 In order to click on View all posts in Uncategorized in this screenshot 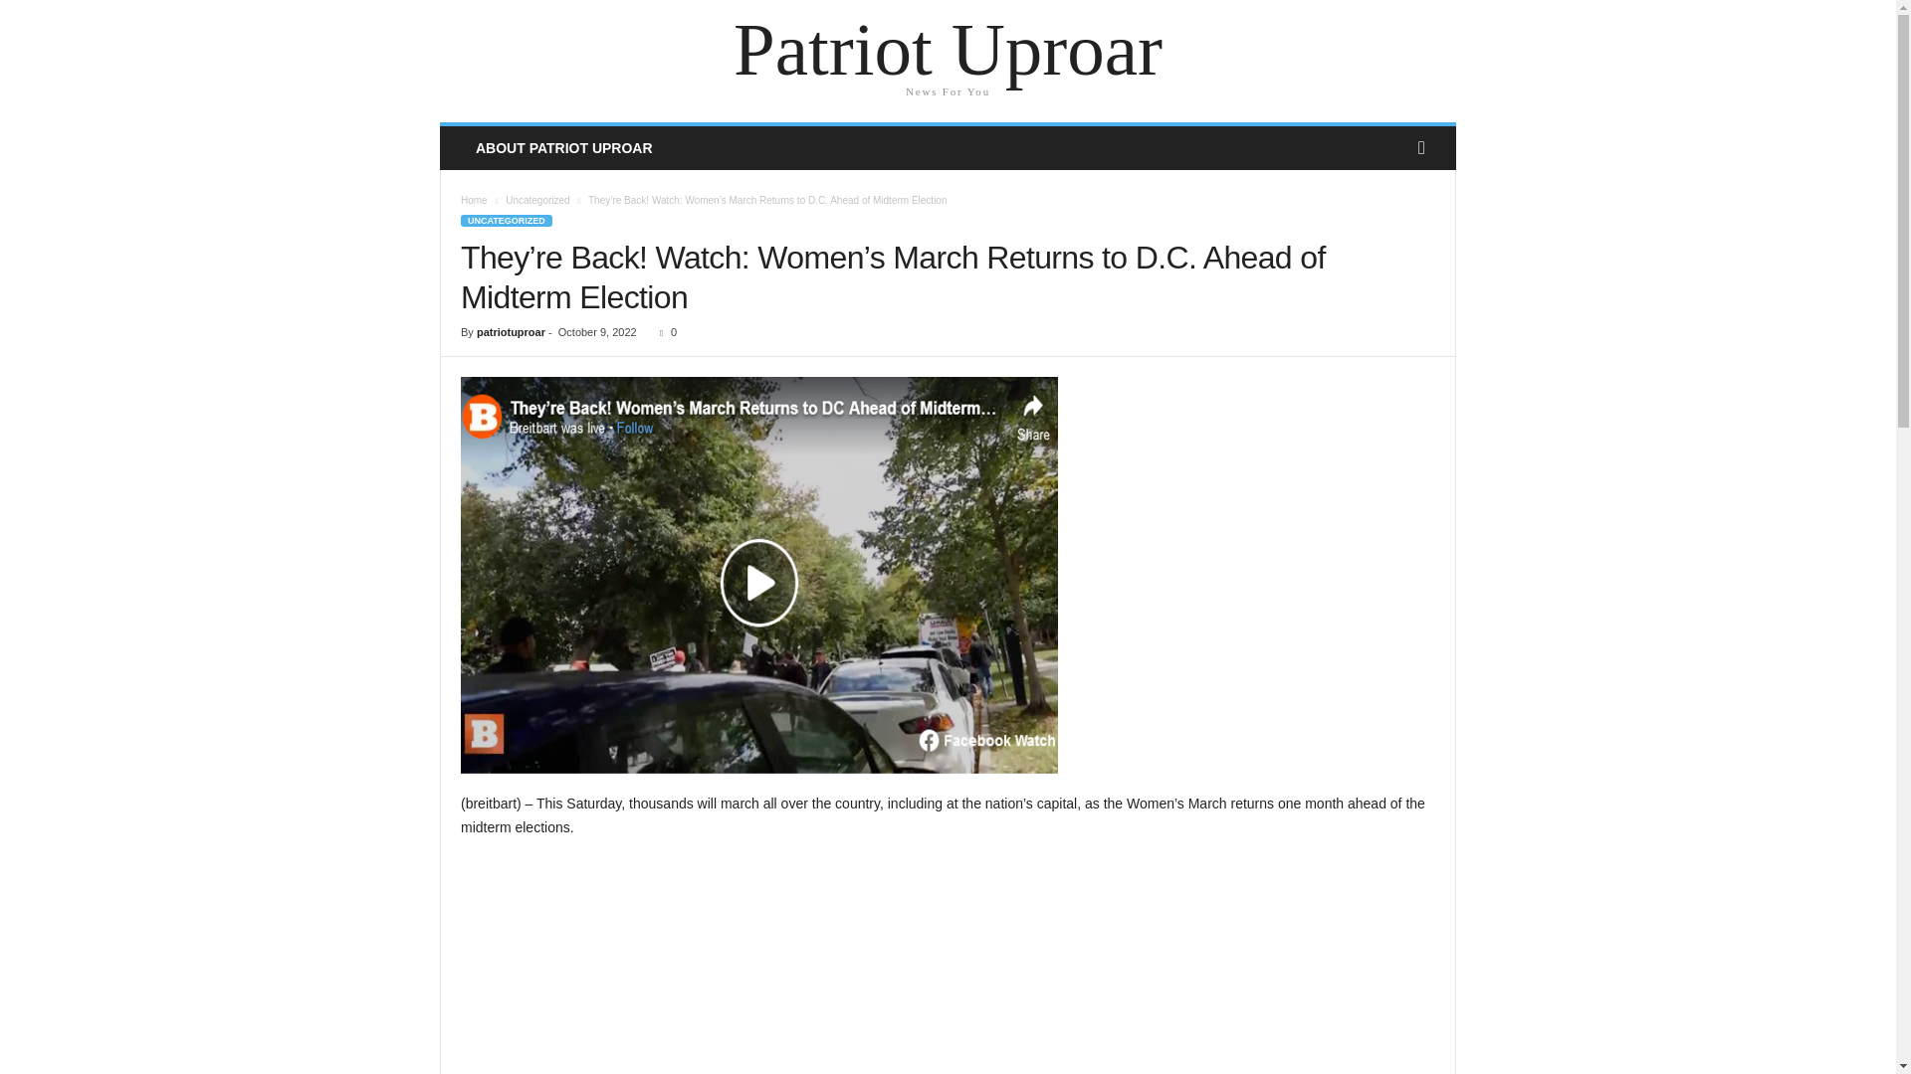, I will do `click(537, 200)`.